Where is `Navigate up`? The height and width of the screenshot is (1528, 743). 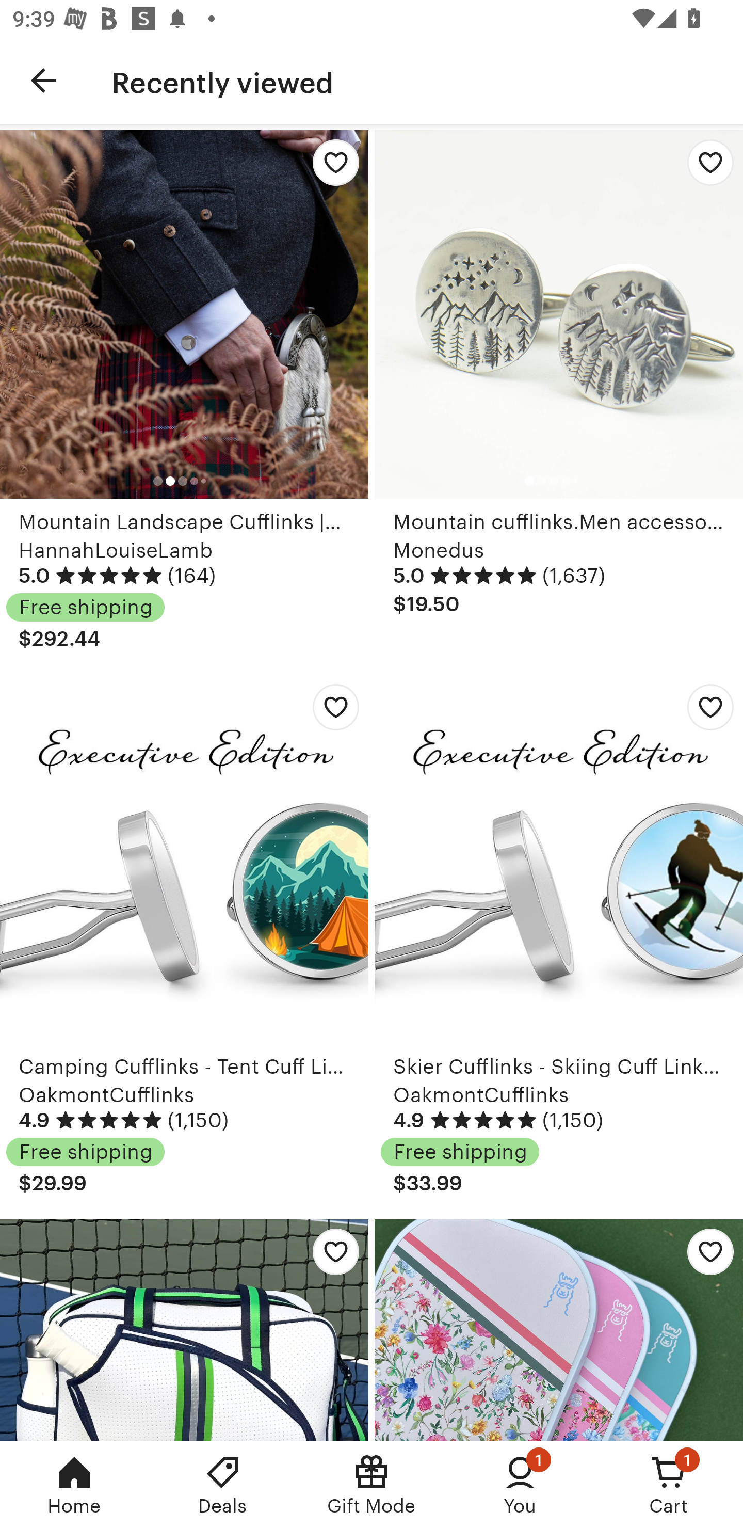 Navigate up is located at coordinates (43, 80).